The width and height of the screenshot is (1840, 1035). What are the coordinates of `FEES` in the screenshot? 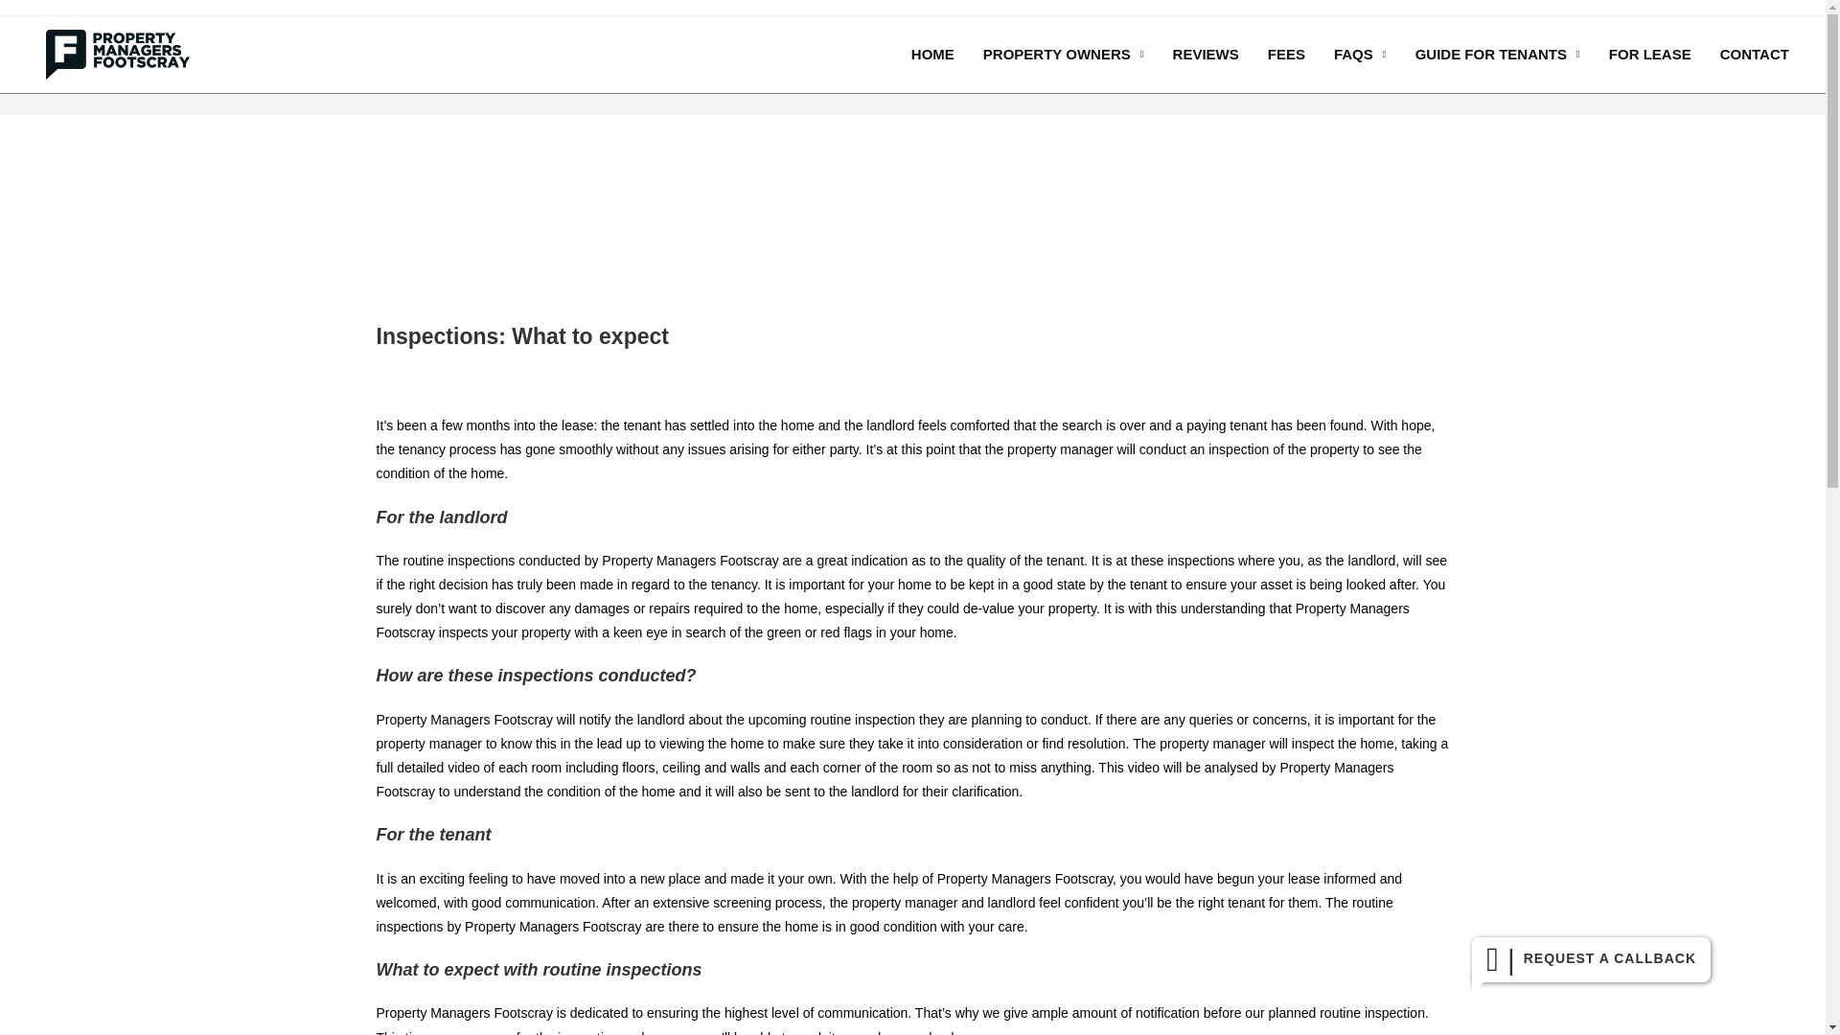 It's located at (1286, 55).